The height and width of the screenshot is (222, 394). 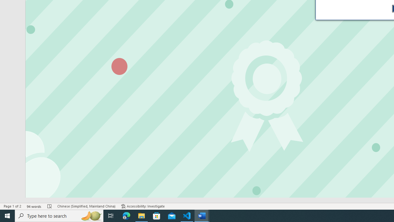 What do you see at coordinates (111, 216) in the screenshot?
I see `Task View` at bounding box center [111, 216].